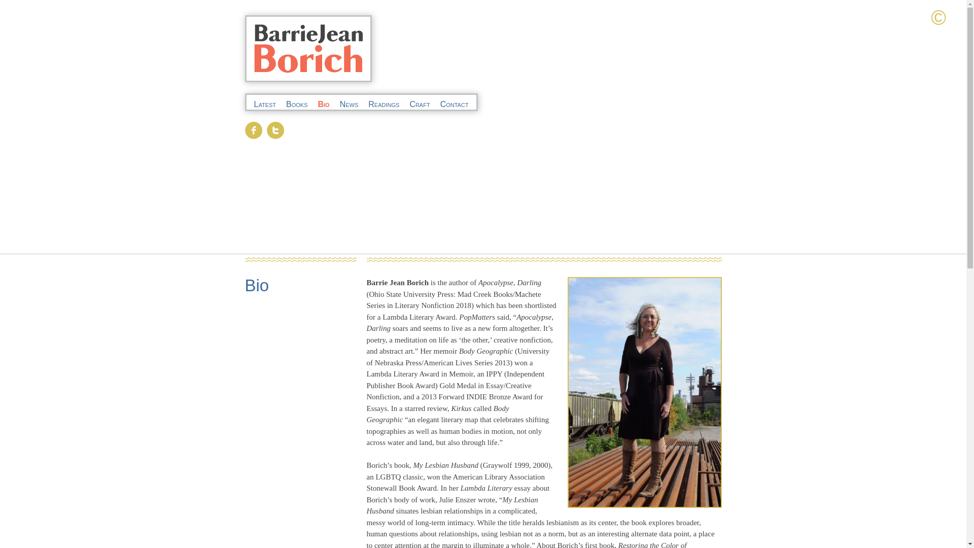  What do you see at coordinates (419, 104) in the screenshot?
I see `Craft` at bounding box center [419, 104].